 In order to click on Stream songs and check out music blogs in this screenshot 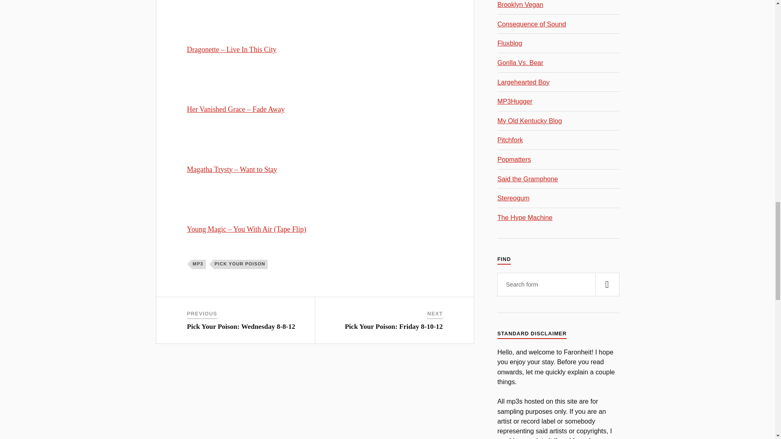, I will do `click(525, 217)`.